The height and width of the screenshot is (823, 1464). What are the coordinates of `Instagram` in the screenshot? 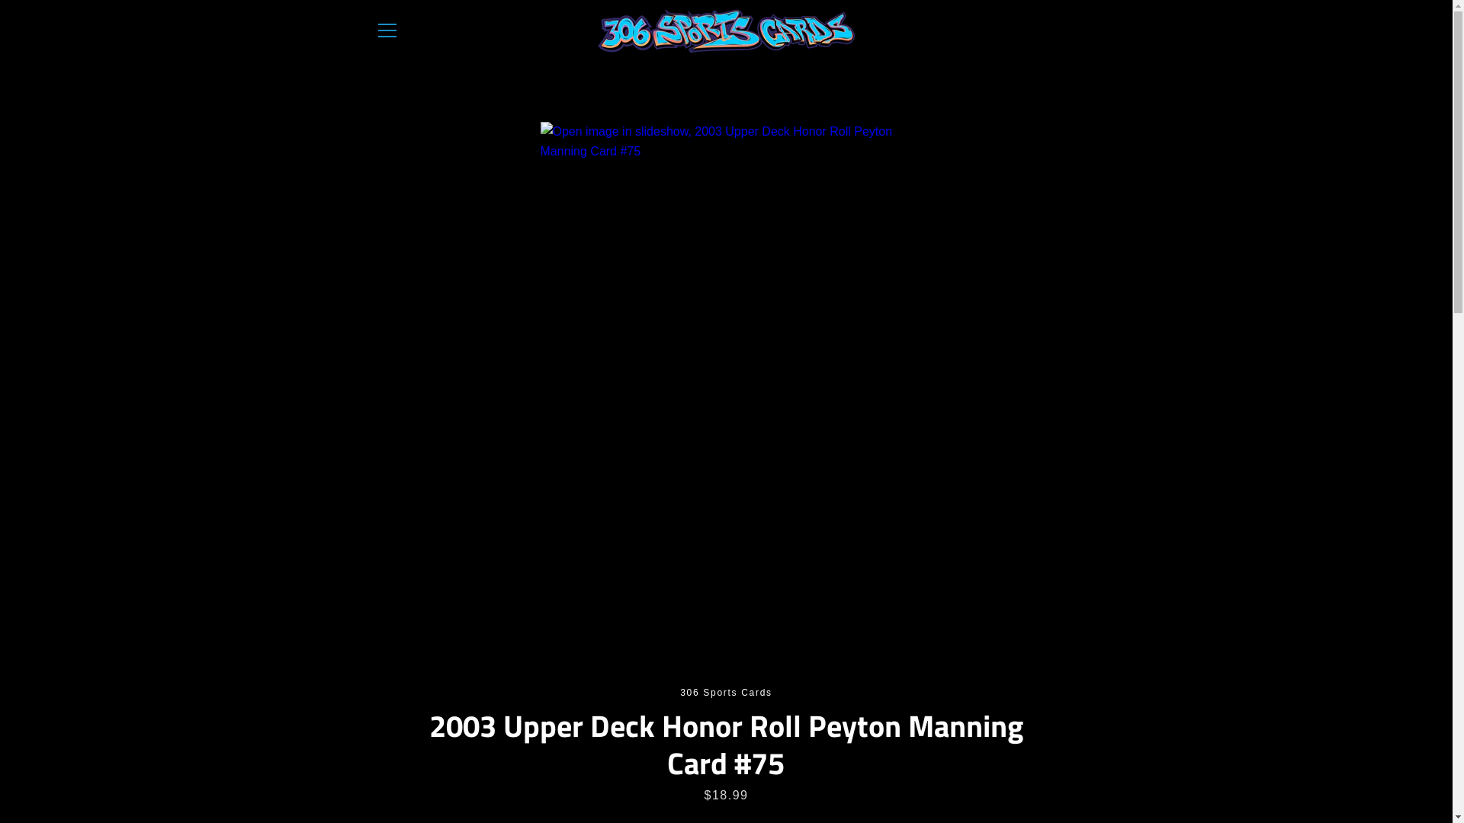 It's located at (402, 769).